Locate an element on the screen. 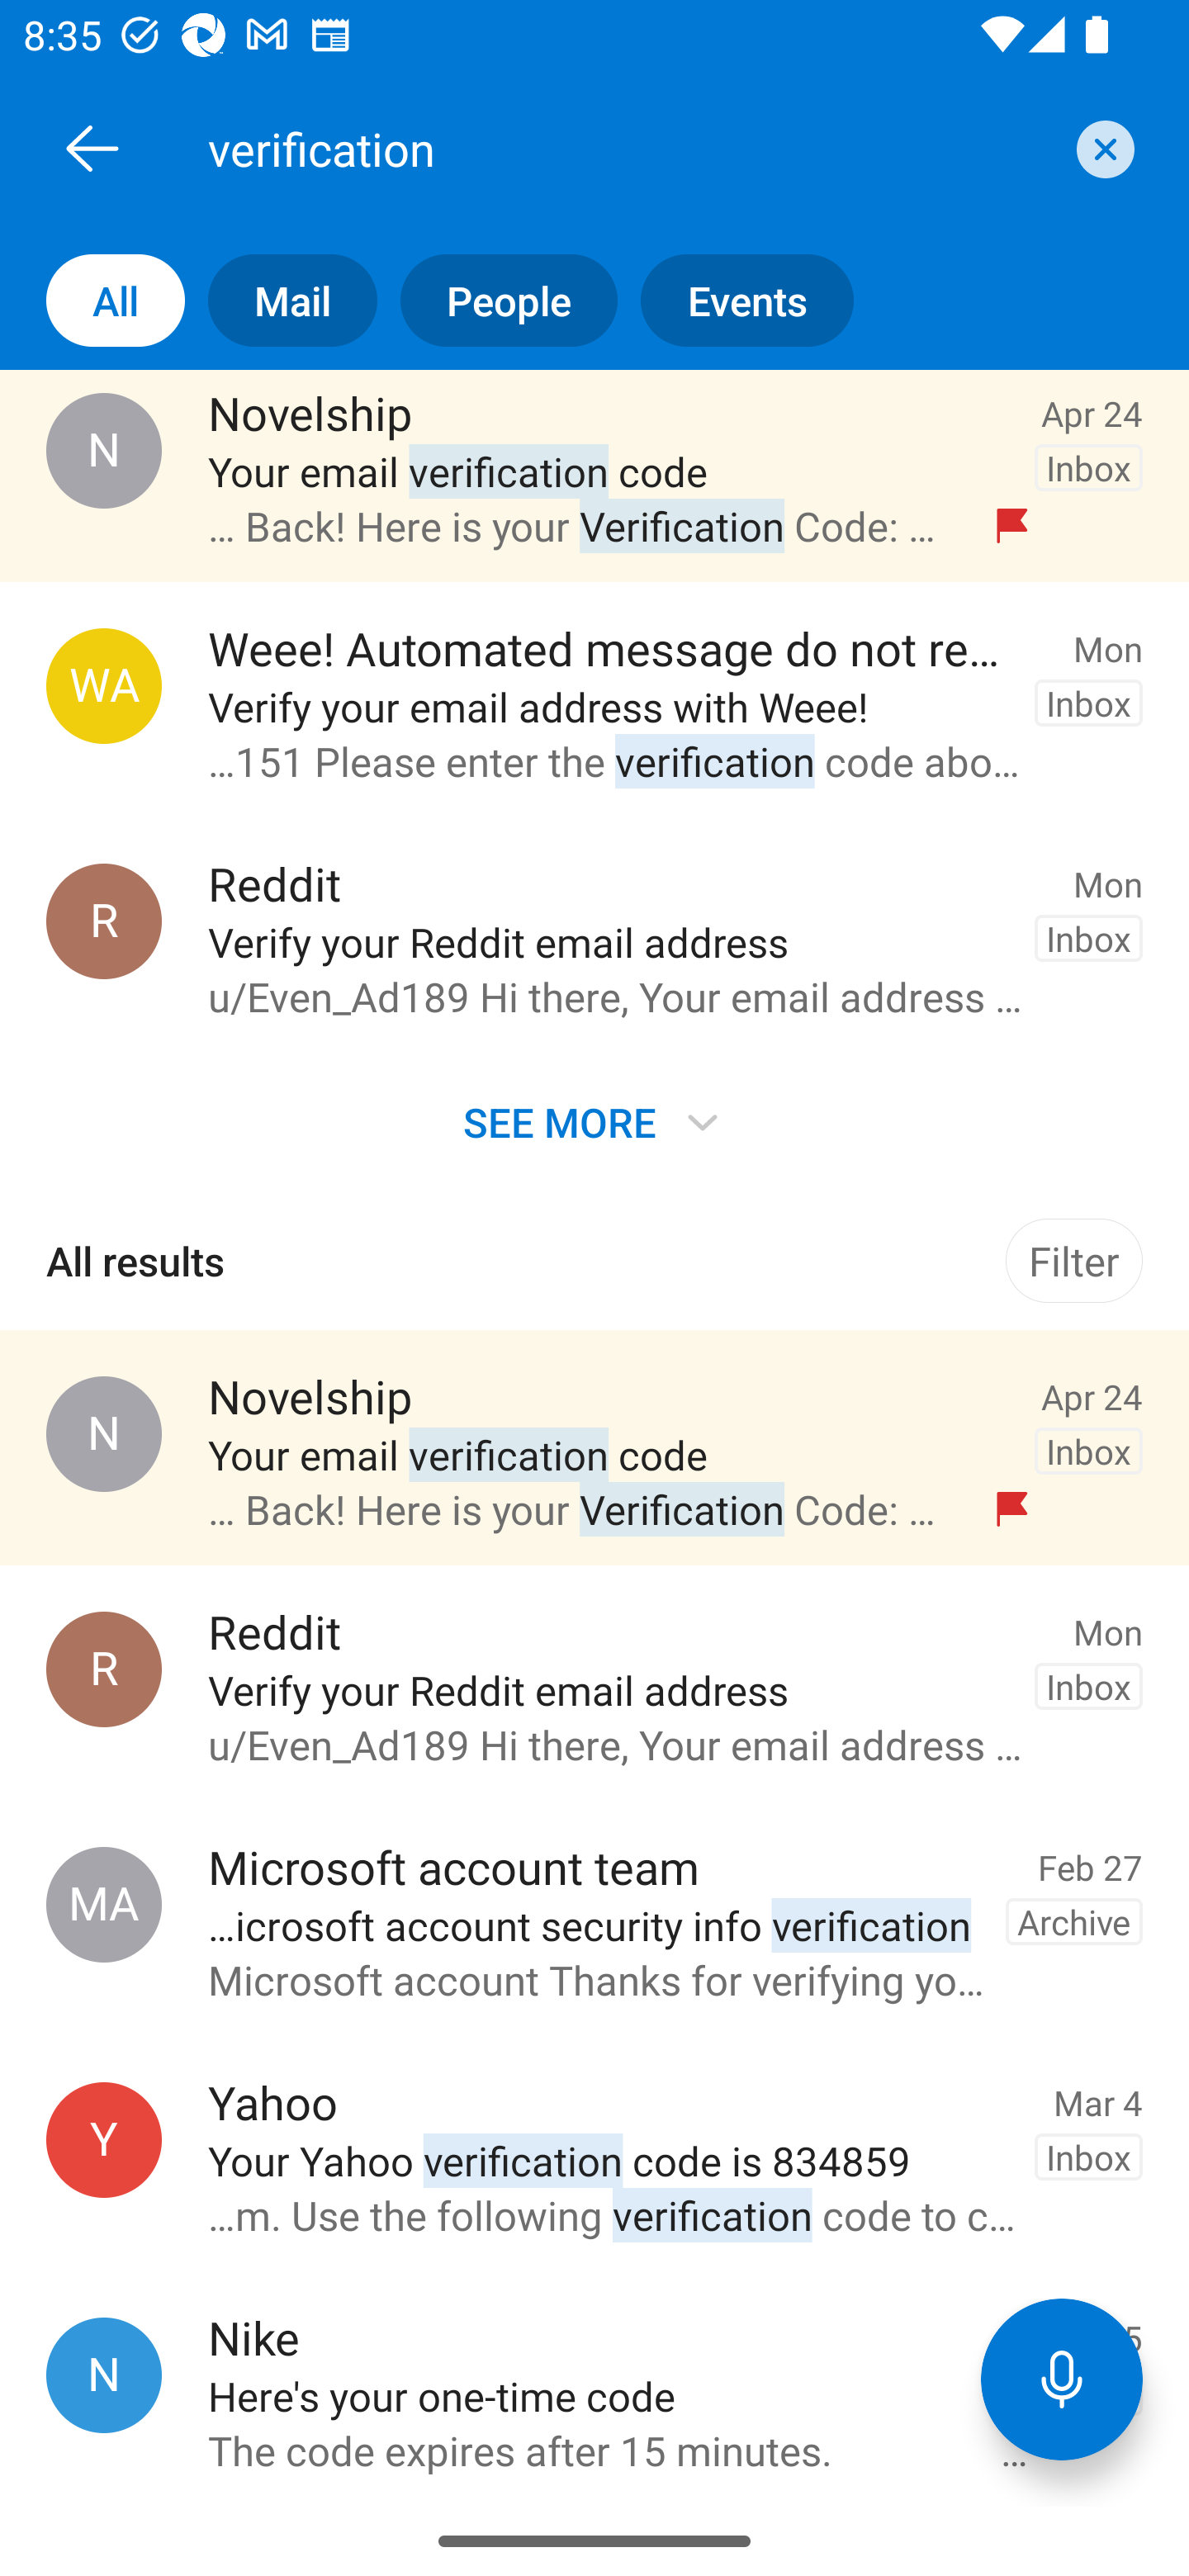 Image resolution: width=1189 pixels, height=2576 pixels. Events is located at coordinates (735, 301).